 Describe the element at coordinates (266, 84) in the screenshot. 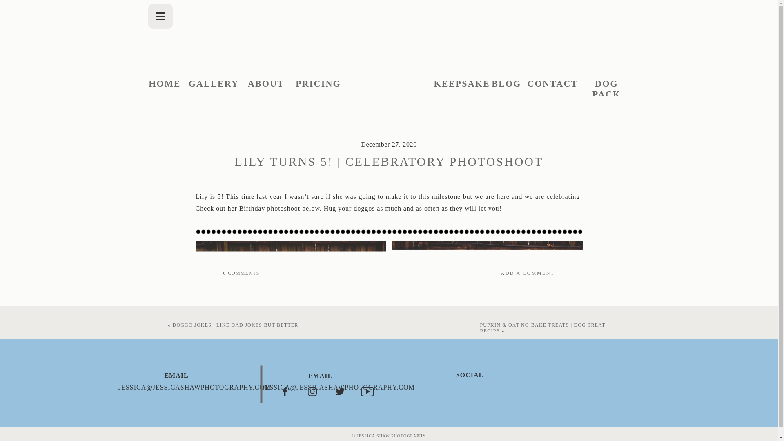

I see `ABOUT` at that location.